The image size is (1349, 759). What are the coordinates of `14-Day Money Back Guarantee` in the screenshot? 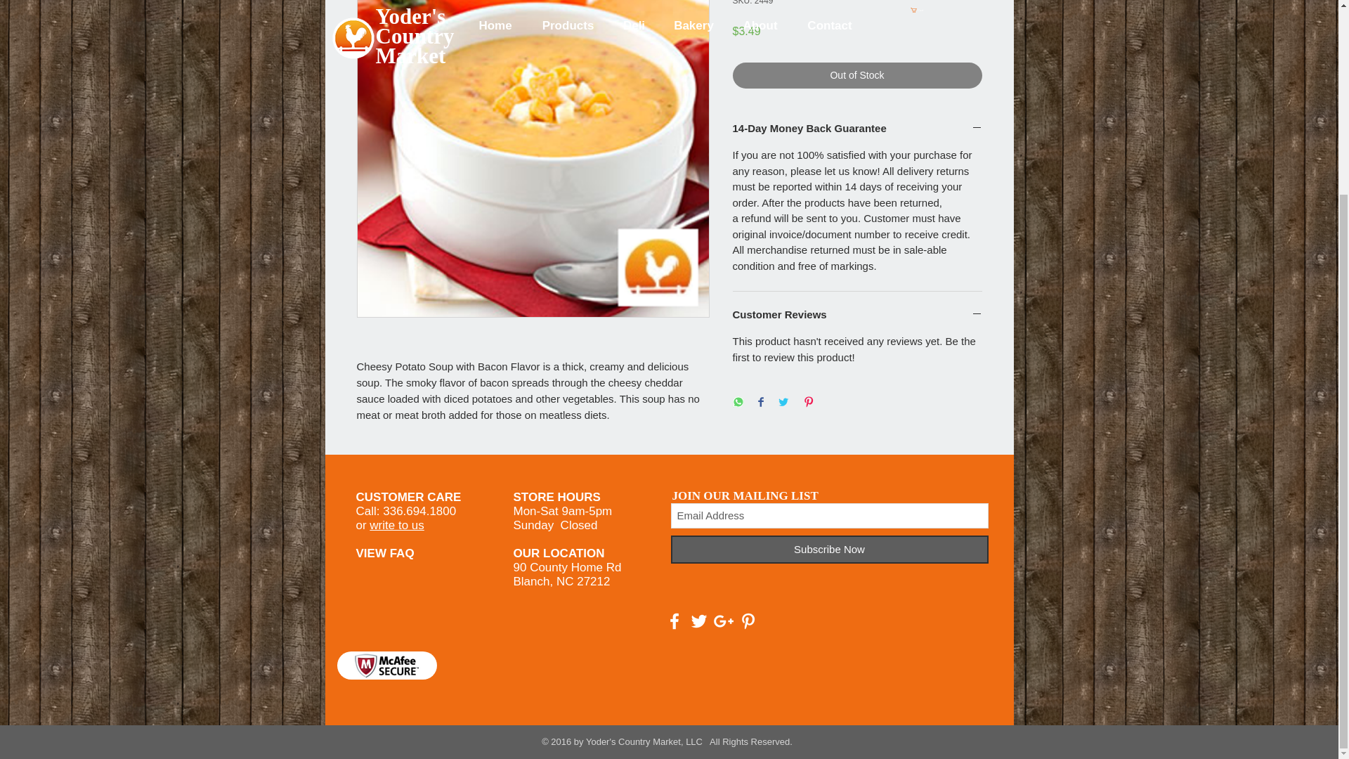 It's located at (857, 129).